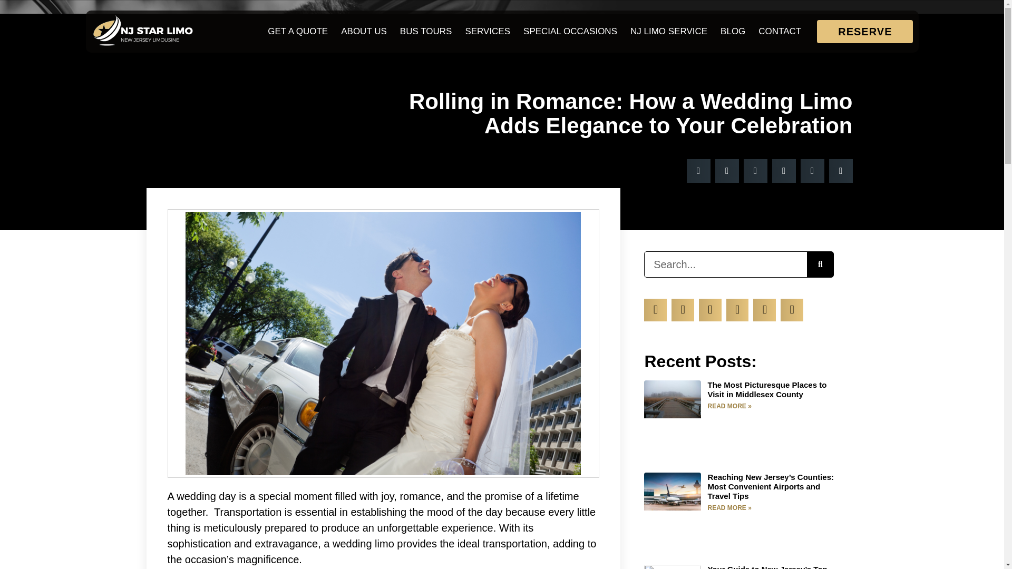  I want to click on GET A QUOTE, so click(298, 32).